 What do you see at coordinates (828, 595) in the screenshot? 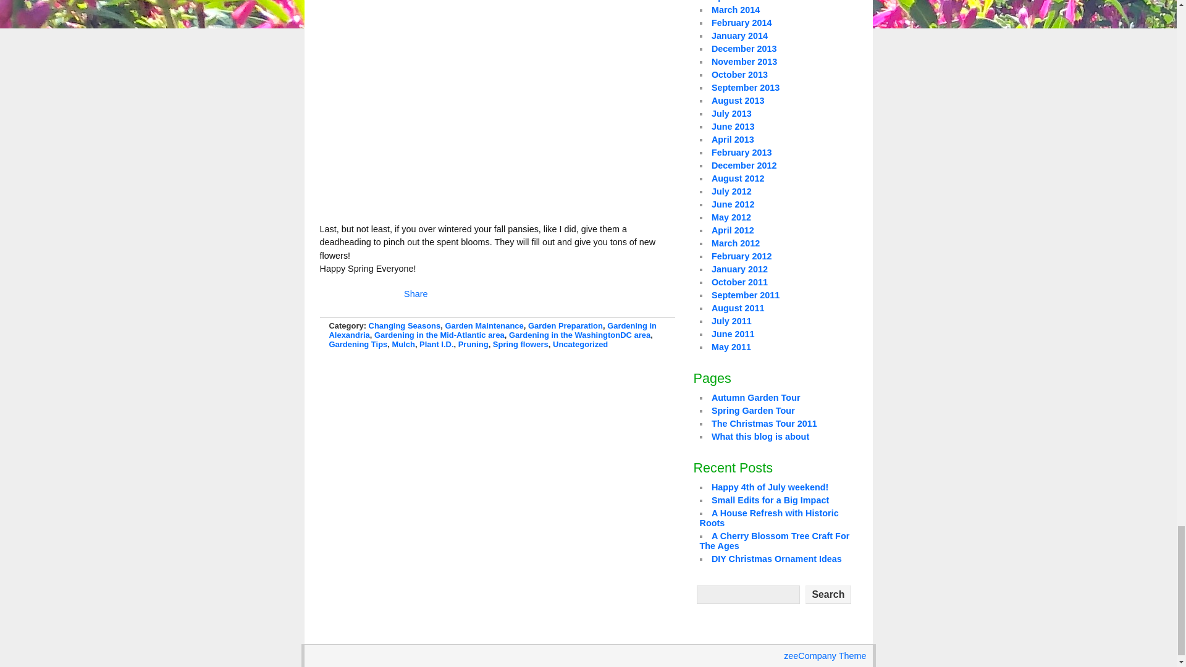
I see `Search` at bounding box center [828, 595].